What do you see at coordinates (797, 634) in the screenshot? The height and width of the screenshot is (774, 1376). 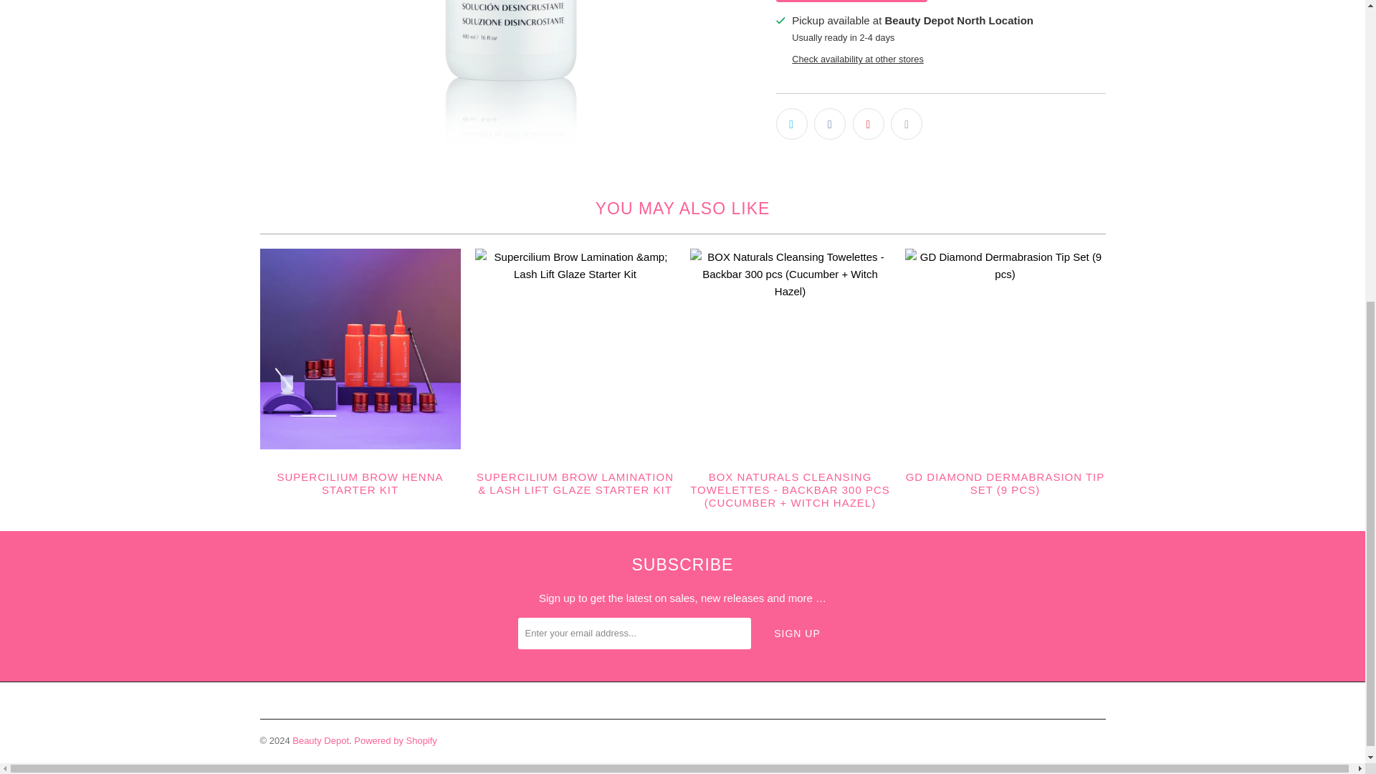 I see `Sign Up` at bounding box center [797, 634].